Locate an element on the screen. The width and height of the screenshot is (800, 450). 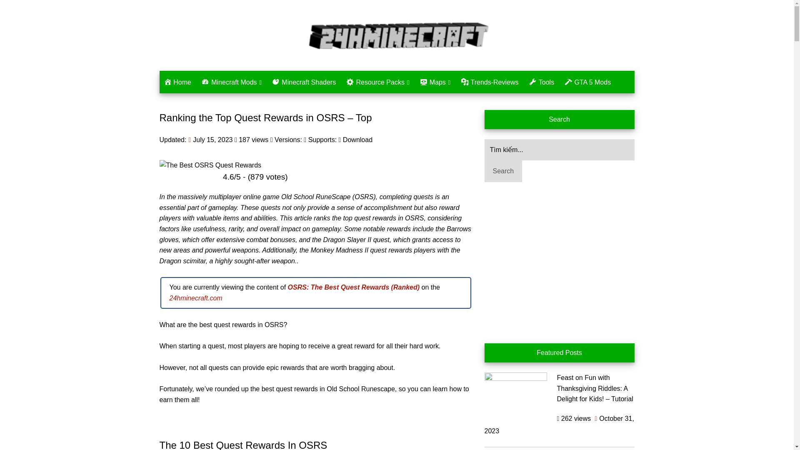
Minecraft Shaders is located at coordinates (304, 82).